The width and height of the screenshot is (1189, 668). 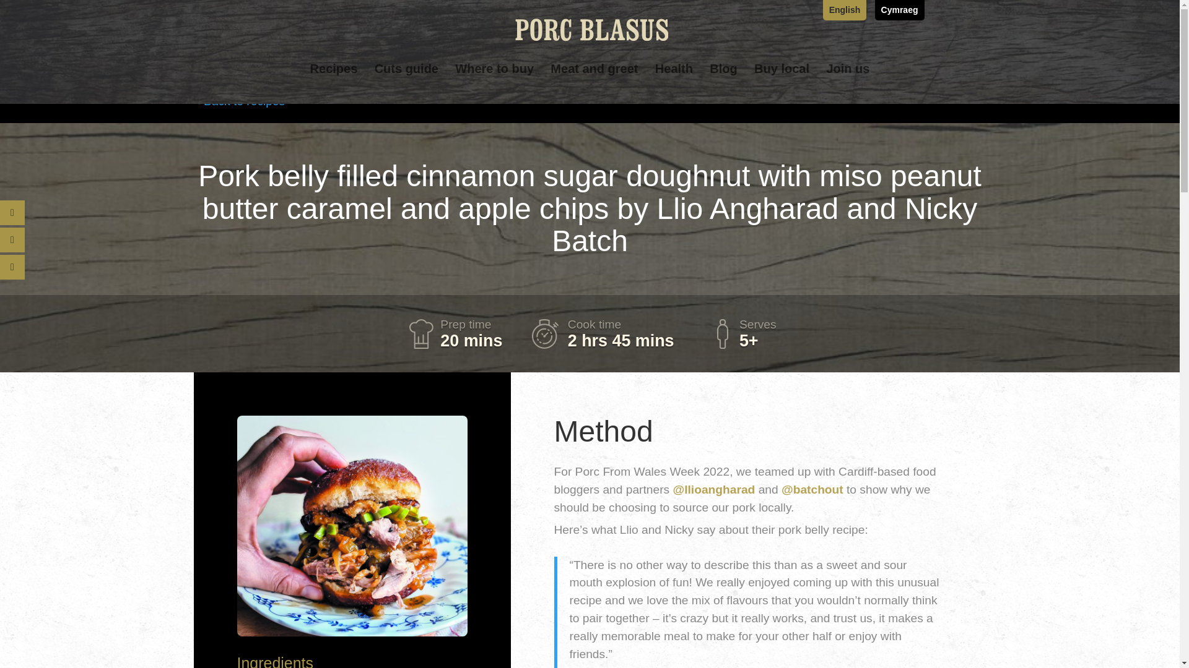 What do you see at coordinates (723, 80) in the screenshot?
I see `Blog` at bounding box center [723, 80].